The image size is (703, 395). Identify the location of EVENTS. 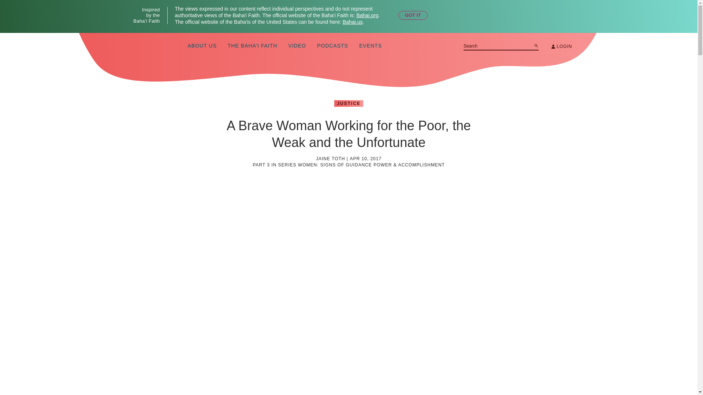
(371, 46).